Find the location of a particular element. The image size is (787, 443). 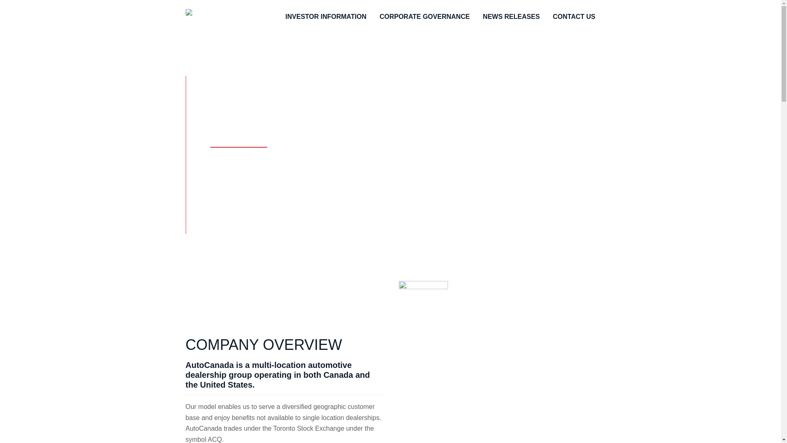

Home is located at coordinates (218, 14).